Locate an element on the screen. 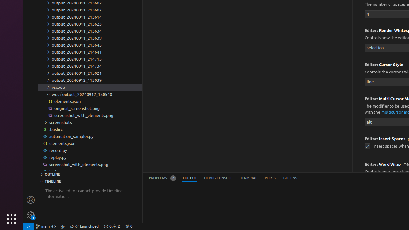  editor.insertSpaces is located at coordinates (367, 146).